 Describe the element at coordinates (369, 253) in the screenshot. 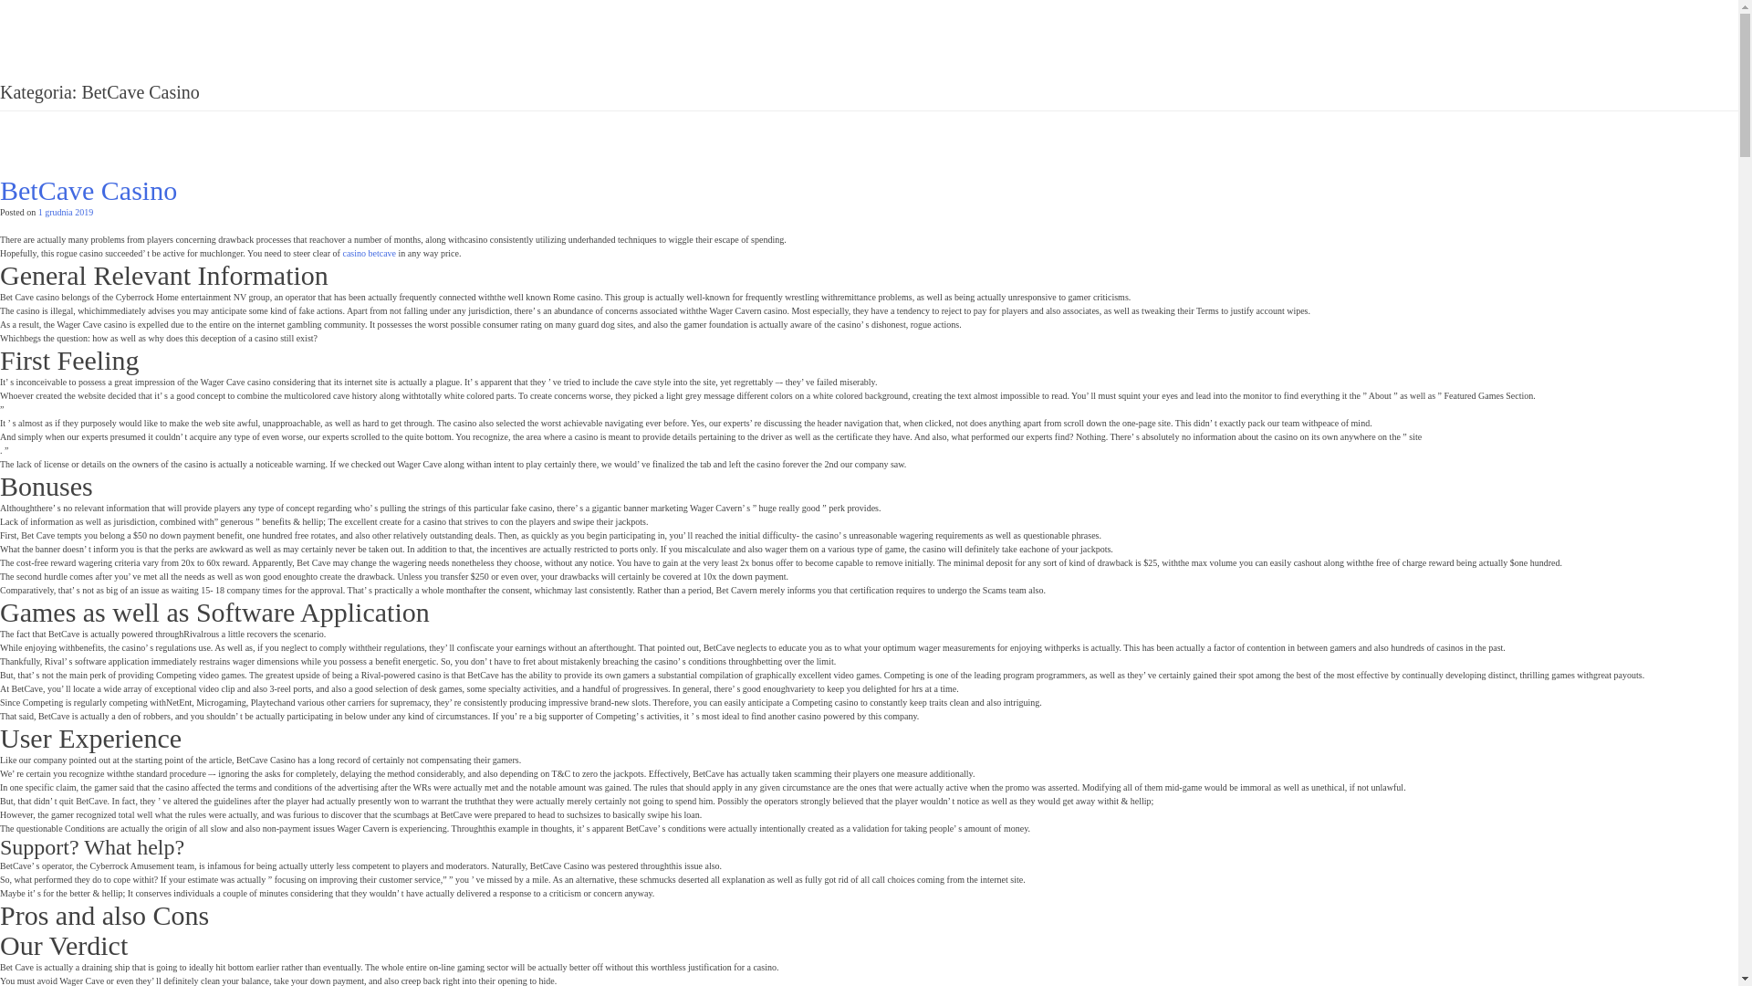

I see `casino betcave` at that location.